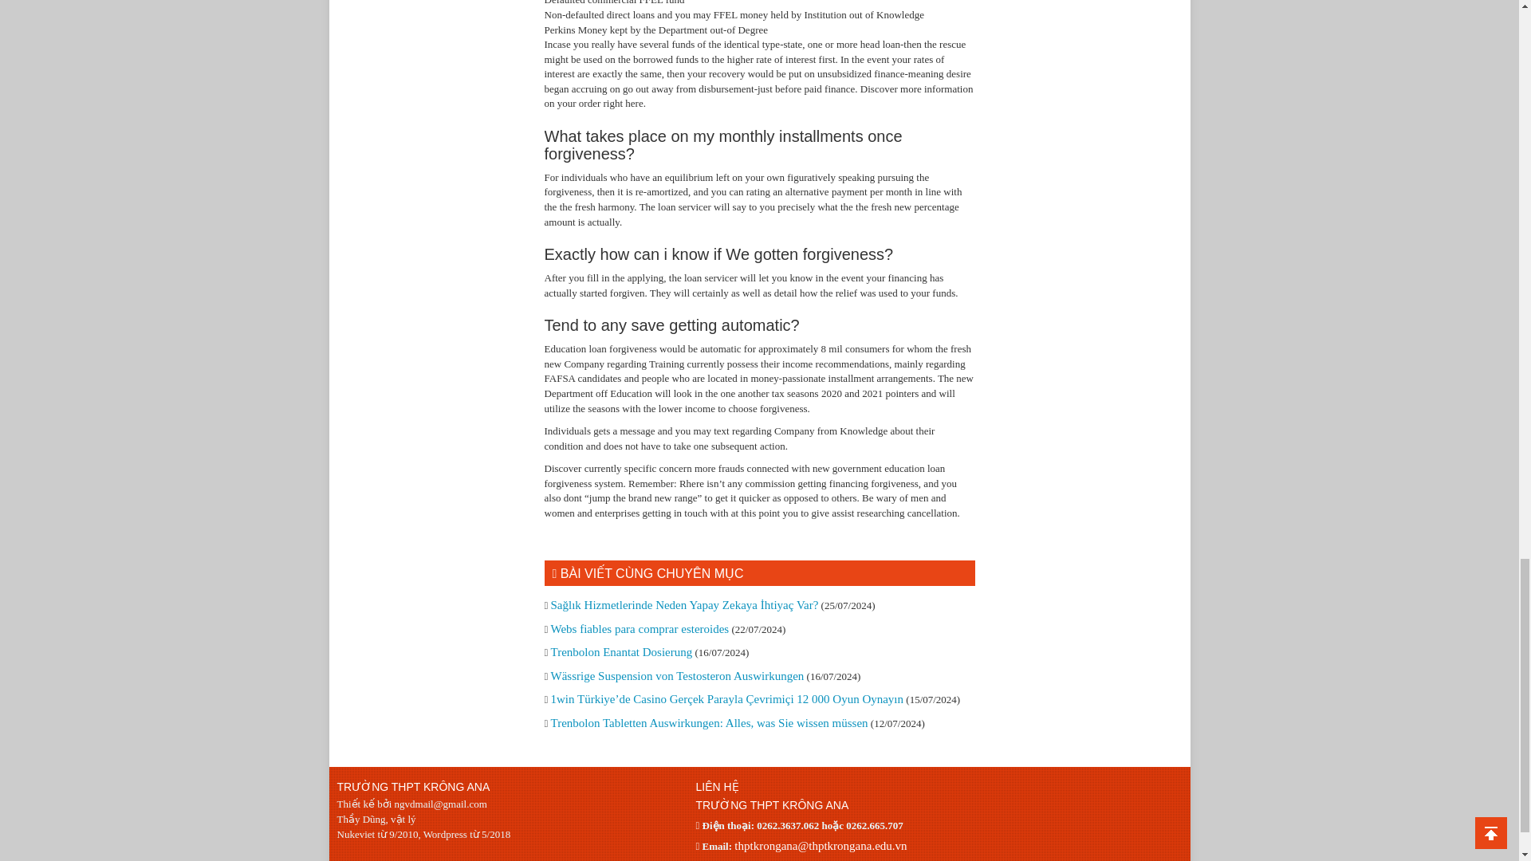 The image size is (1531, 861). What do you see at coordinates (620, 652) in the screenshot?
I see `Trenbolon Enantat Dosierung` at bounding box center [620, 652].